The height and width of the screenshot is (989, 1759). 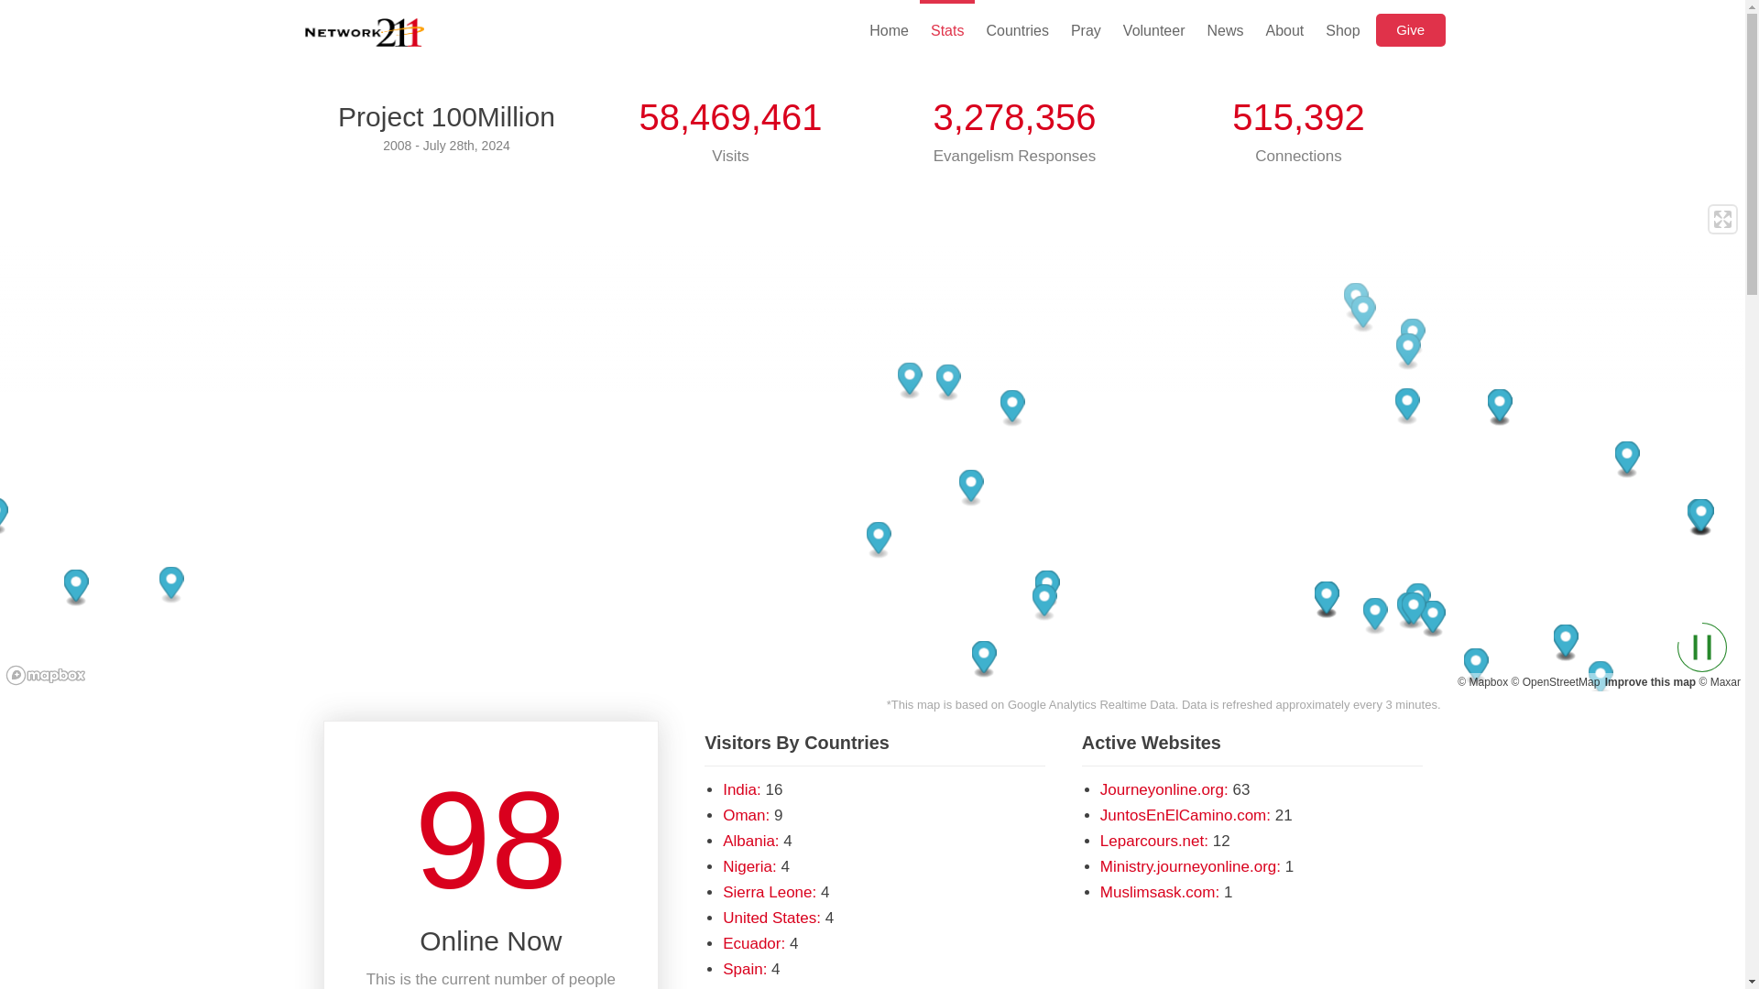 What do you see at coordinates (1284, 29) in the screenshot?
I see `About` at bounding box center [1284, 29].